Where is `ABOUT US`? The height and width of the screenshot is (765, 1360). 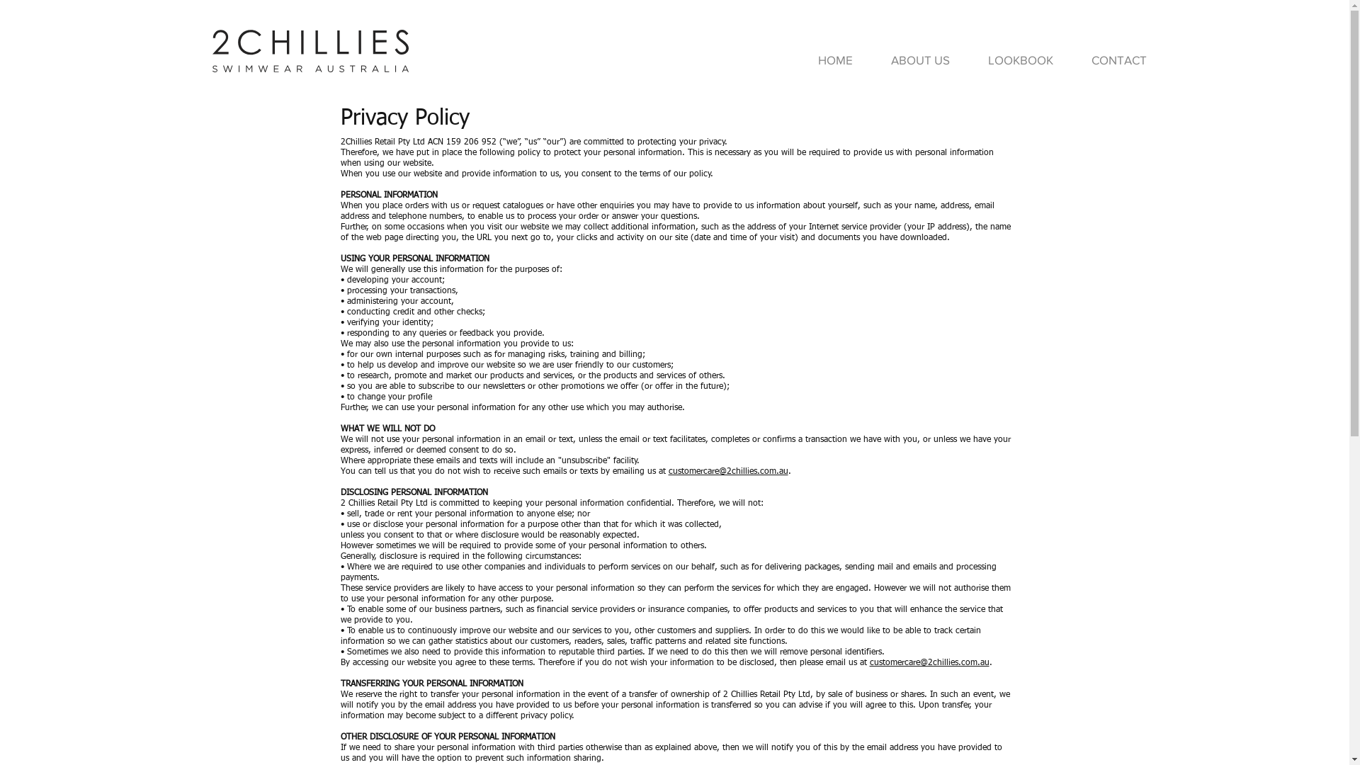 ABOUT US is located at coordinates (921, 59).